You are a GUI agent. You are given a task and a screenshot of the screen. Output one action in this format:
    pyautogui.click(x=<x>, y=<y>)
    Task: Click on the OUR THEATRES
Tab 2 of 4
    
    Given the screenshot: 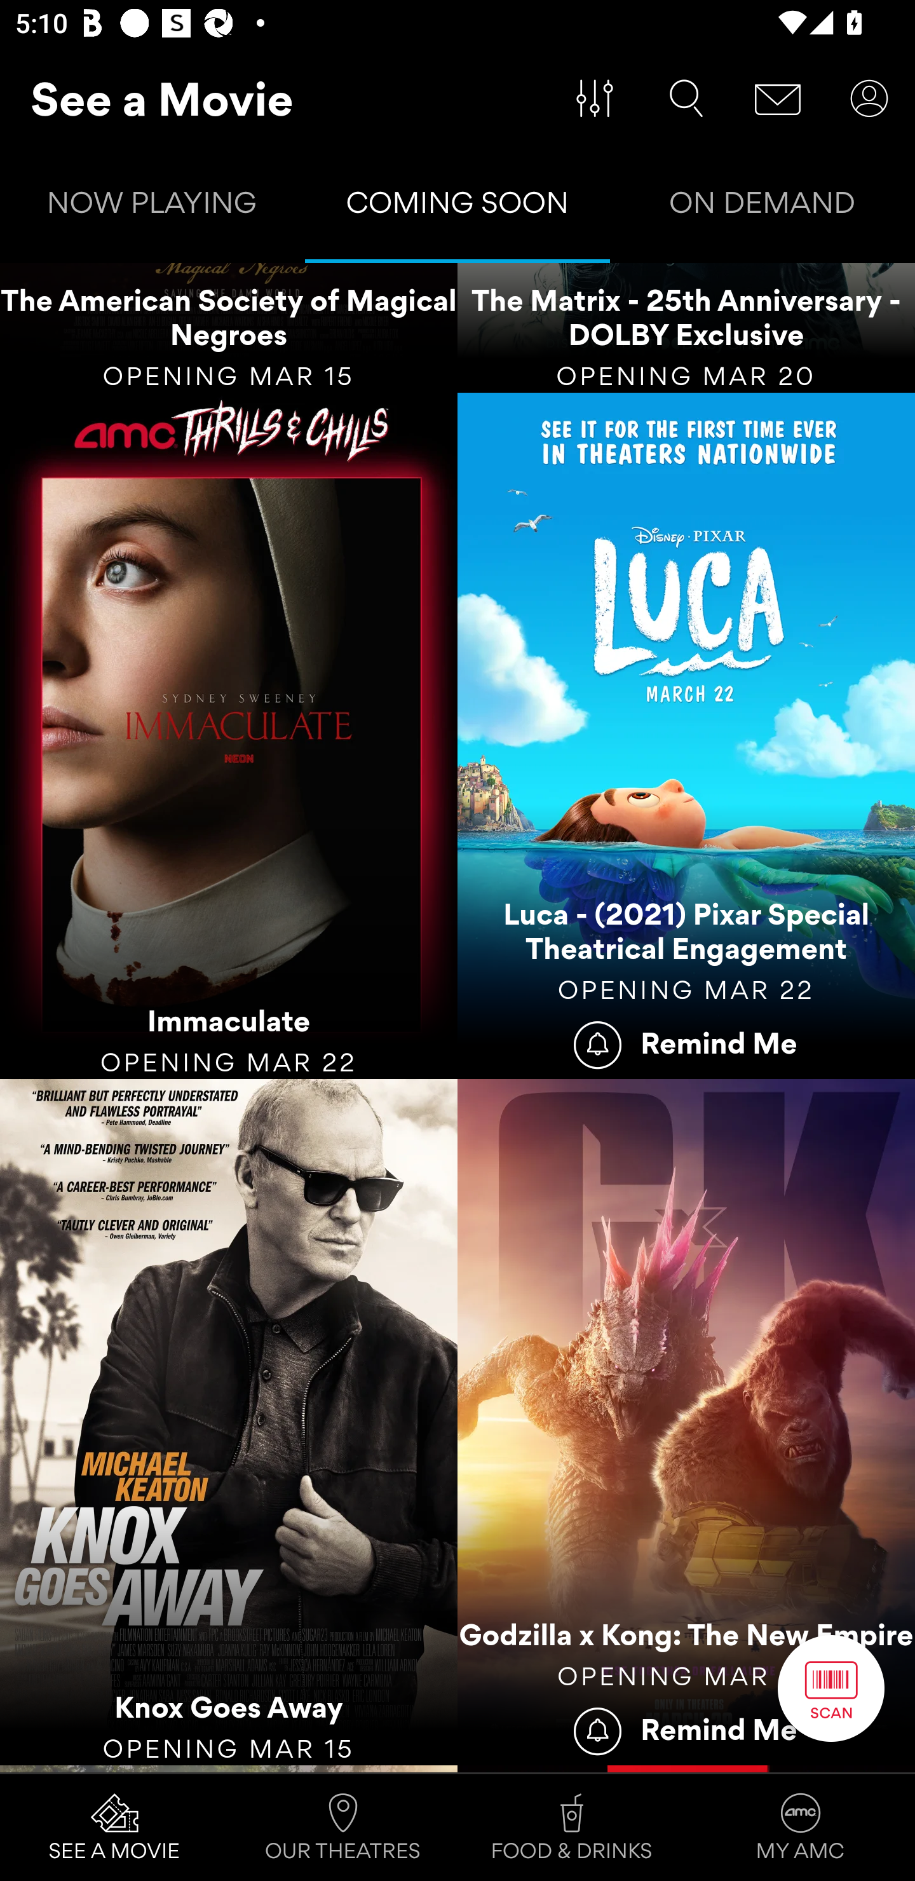 What is the action you would take?
    pyautogui.click(x=343, y=1828)
    